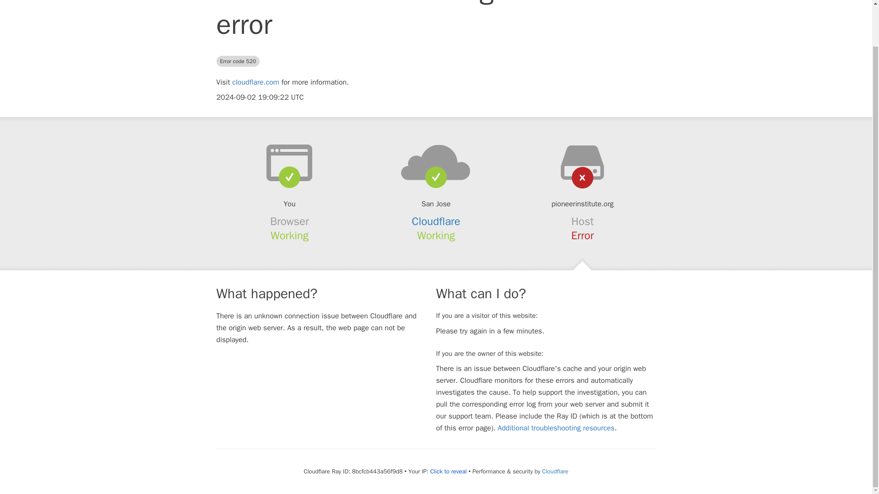 The image size is (879, 494). I want to click on Additional troubleshooting resources, so click(556, 428).